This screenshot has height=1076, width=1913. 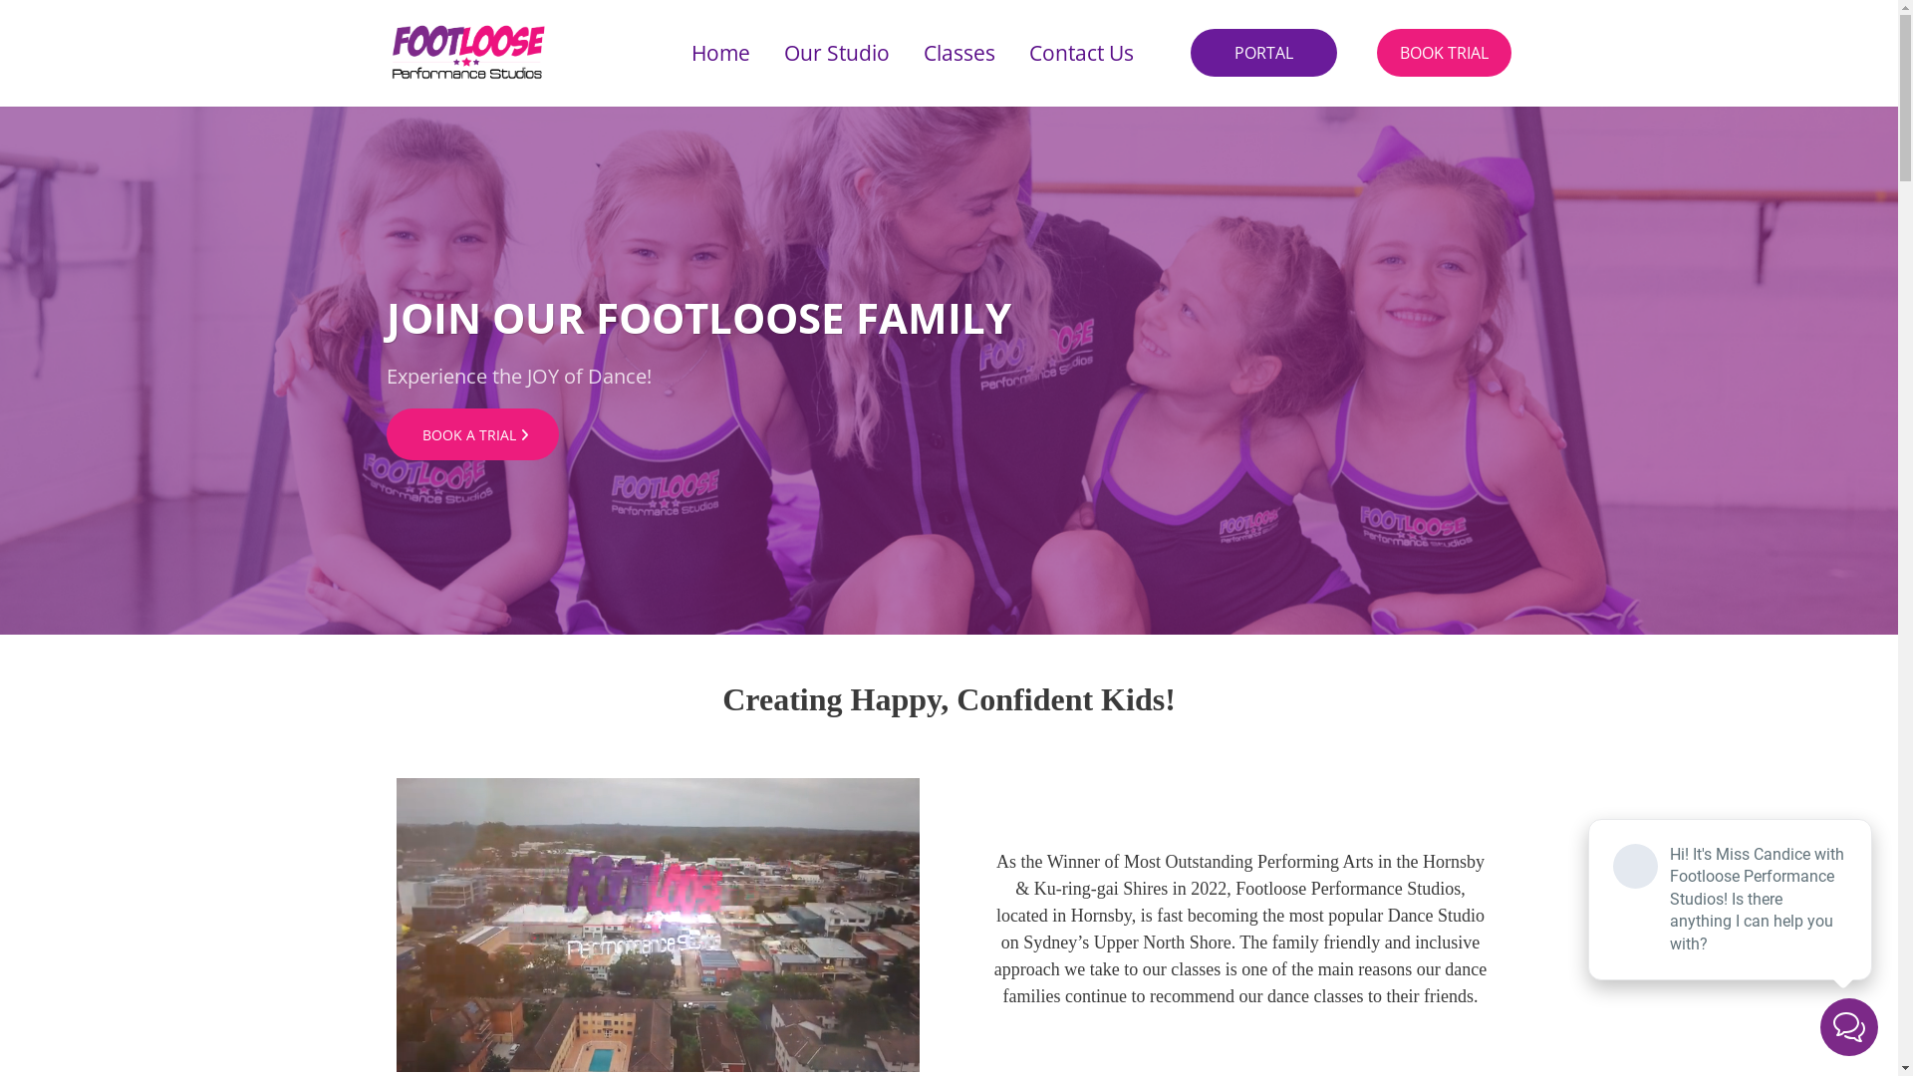 What do you see at coordinates (837, 53) in the screenshot?
I see `Our Studio` at bounding box center [837, 53].